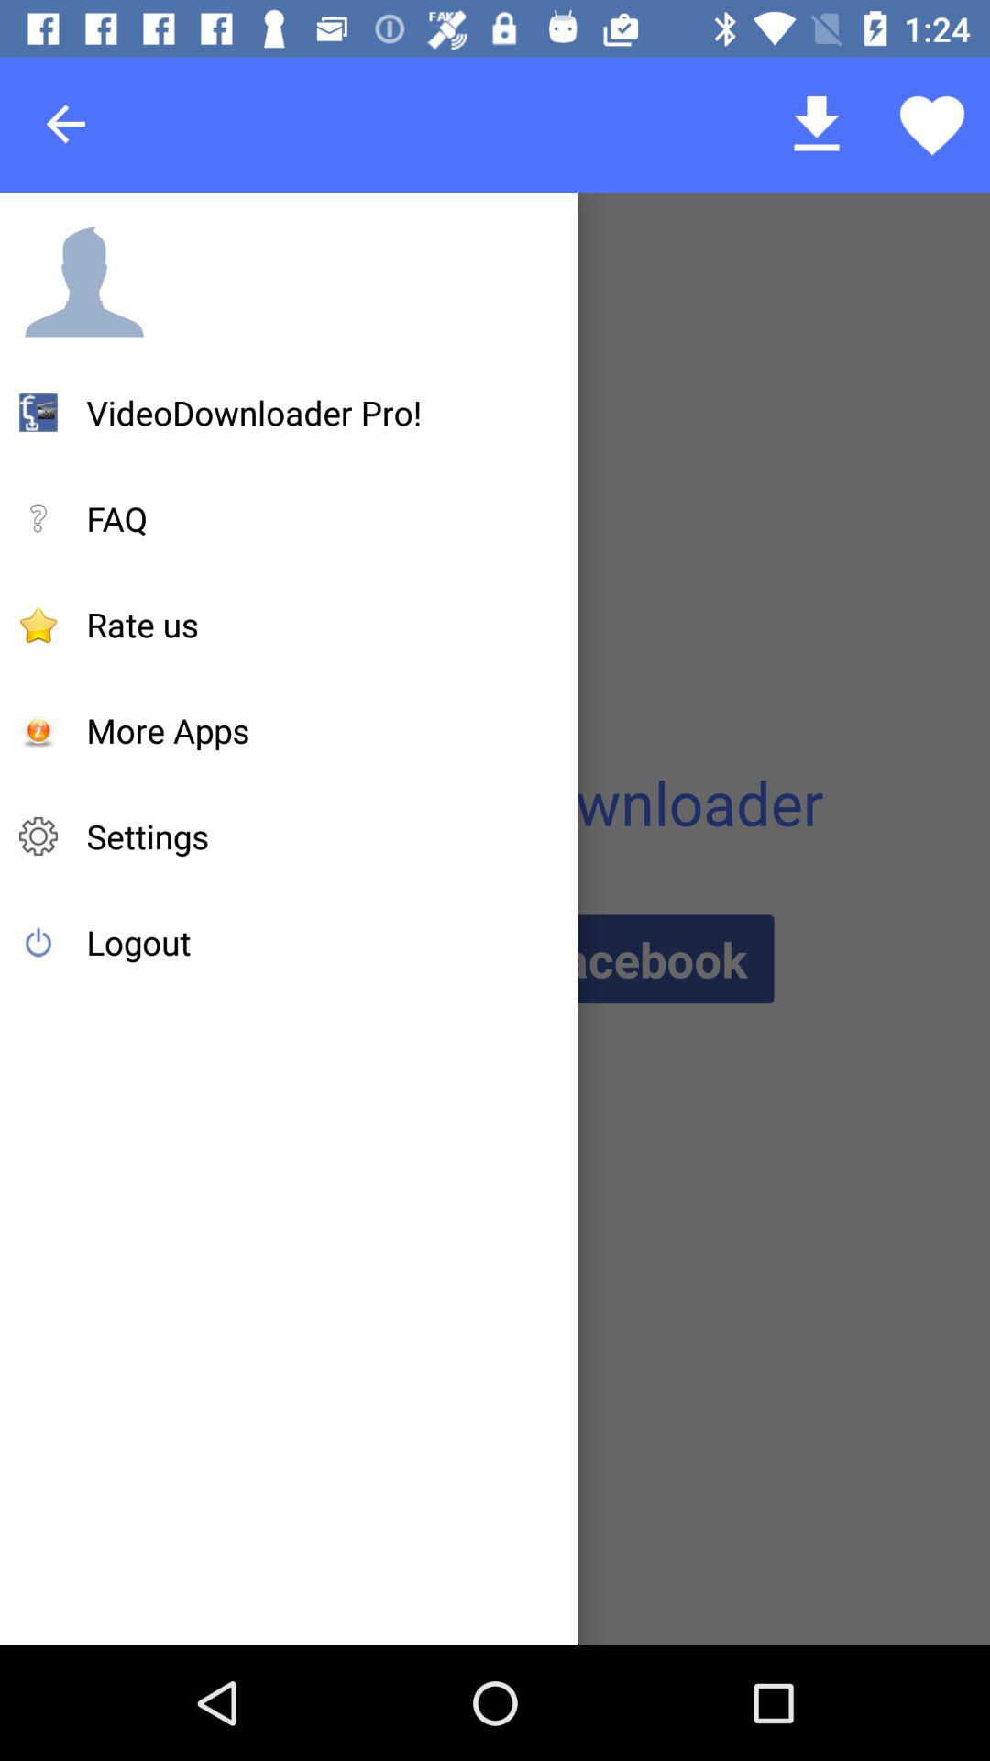  What do you see at coordinates (143, 624) in the screenshot?
I see `open the icon above the more apps` at bounding box center [143, 624].